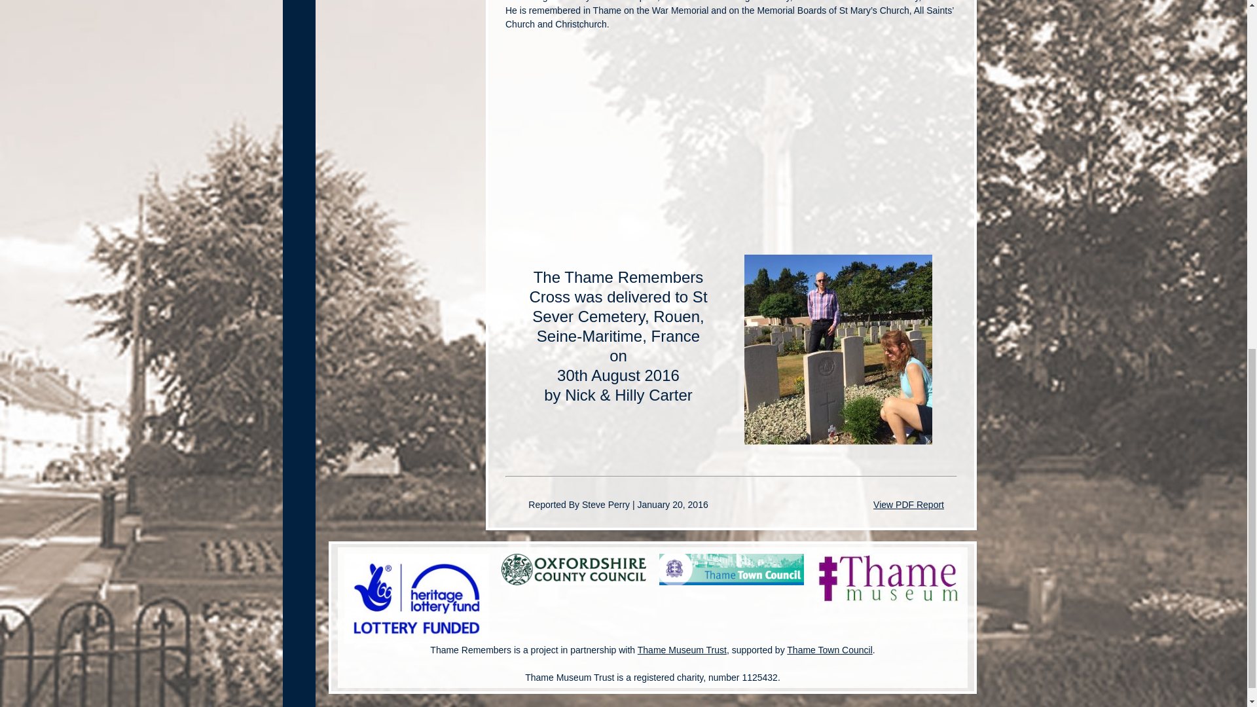 The height and width of the screenshot is (707, 1257). I want to click on Thame Museum Trust, so click(682, 649).